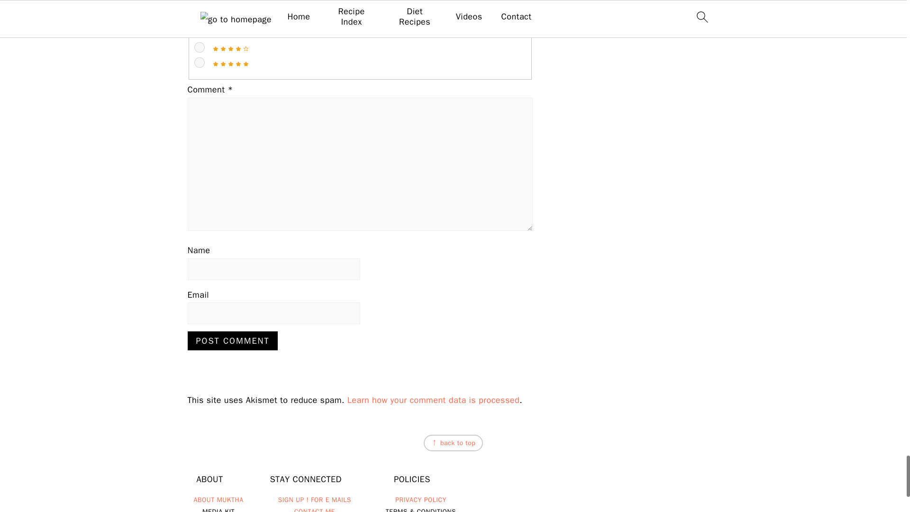 This screenshot has width=910, height=512. What do you see at coordinates (200, 47) in the screenshot?
I see `4` at bounding box center [200, 47].